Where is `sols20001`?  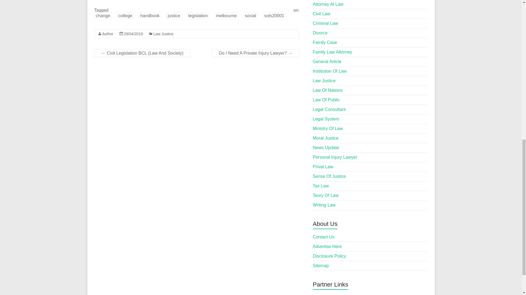 sols20001 is located at coordinates (274, 16).